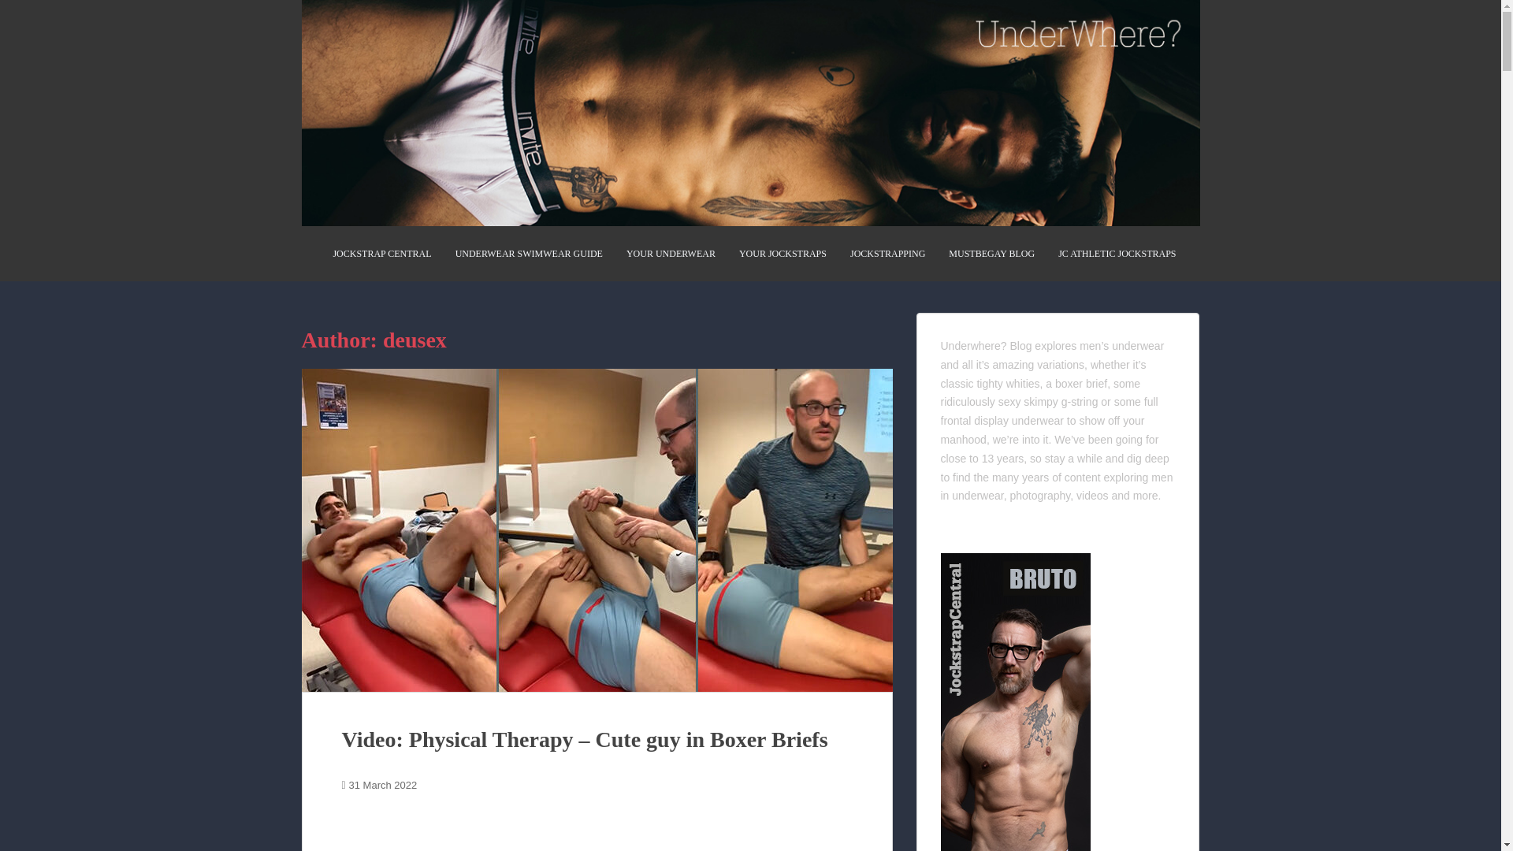 The height and width of the screenshot is (851, 1513). I want to click on Test iliacos, so click(597, 834).